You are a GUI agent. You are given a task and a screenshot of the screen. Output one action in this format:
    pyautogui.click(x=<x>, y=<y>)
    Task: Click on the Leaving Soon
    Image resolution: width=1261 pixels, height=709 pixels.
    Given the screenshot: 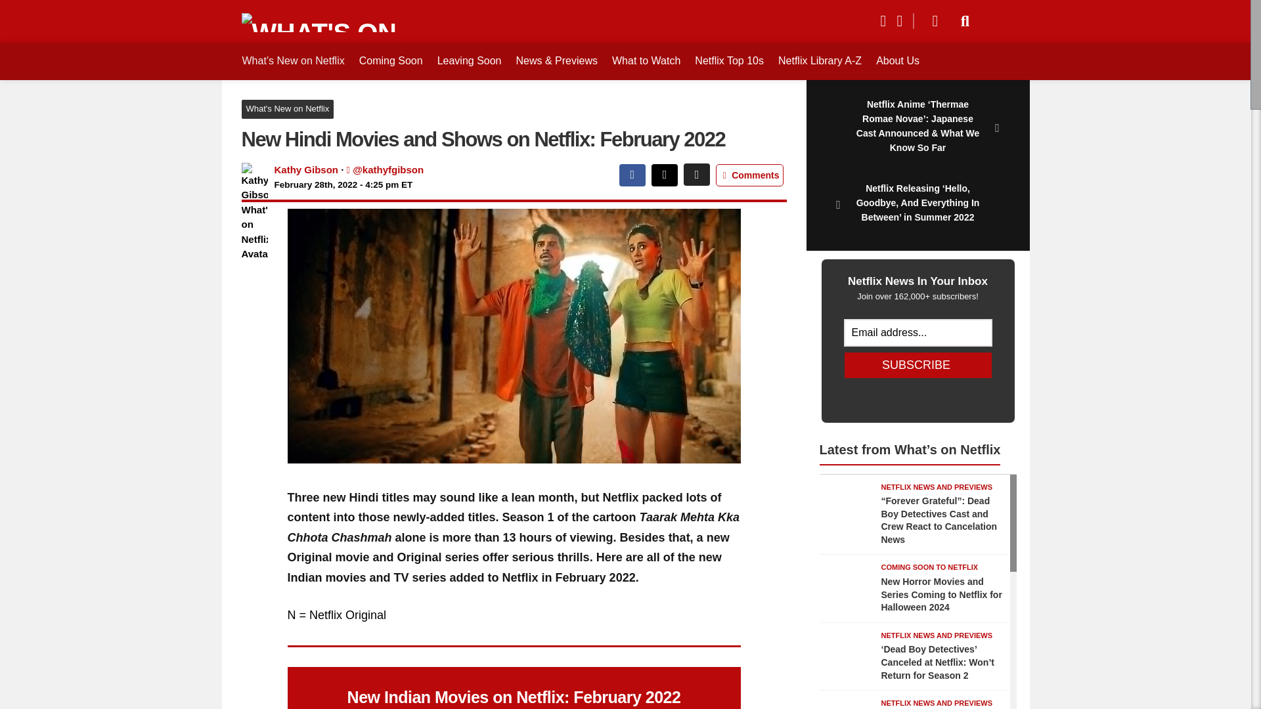 What is the action you would take?
    pyautogui.click(x=469, y=60)
    